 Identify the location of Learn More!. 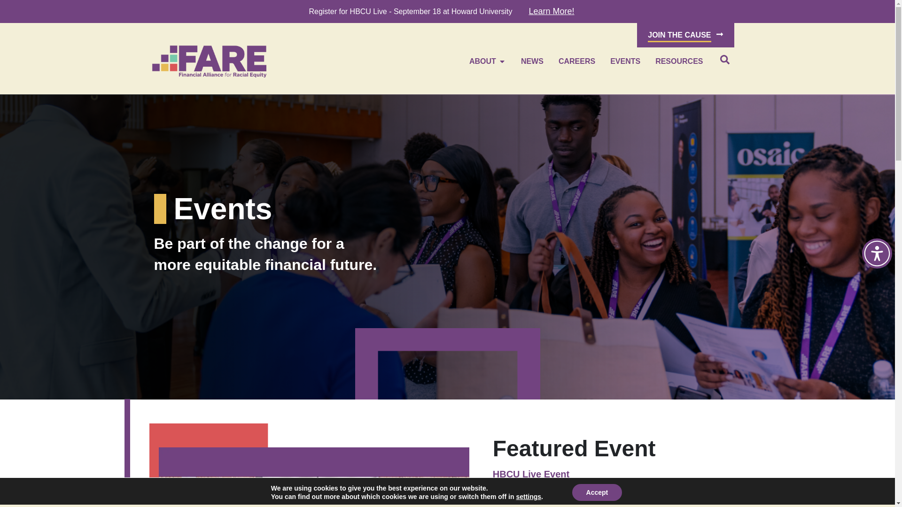
(551, 11).